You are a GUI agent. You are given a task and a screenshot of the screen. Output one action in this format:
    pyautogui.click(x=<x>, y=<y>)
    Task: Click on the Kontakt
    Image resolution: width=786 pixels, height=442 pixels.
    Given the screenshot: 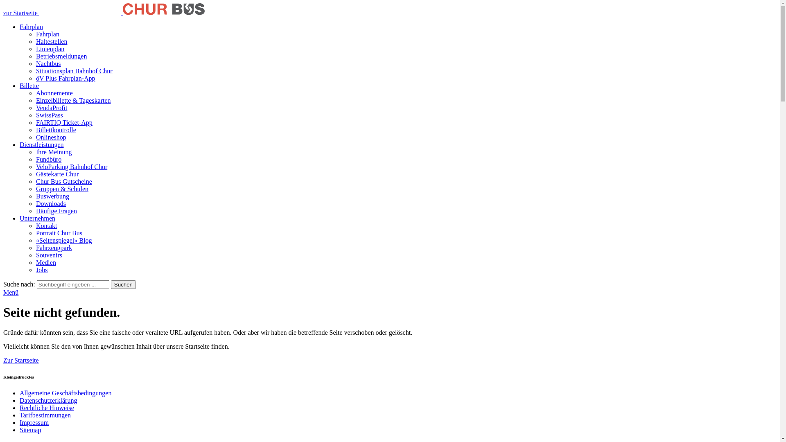 What is the action you would take?
    pyautogui.click(x=47, y=226)
    